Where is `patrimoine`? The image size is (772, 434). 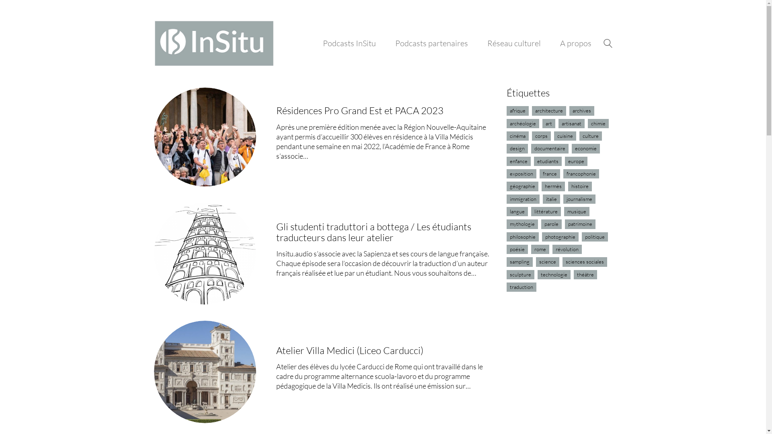
patrimoine is located at coordinates (580, 224).